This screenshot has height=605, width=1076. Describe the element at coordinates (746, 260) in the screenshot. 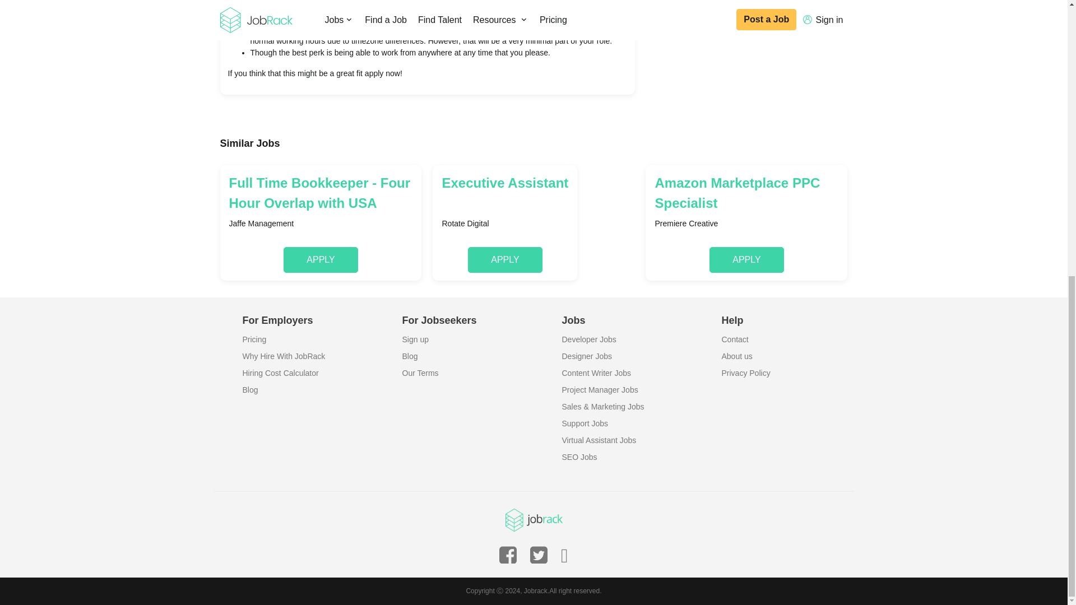

I see `APPLY` at that location.